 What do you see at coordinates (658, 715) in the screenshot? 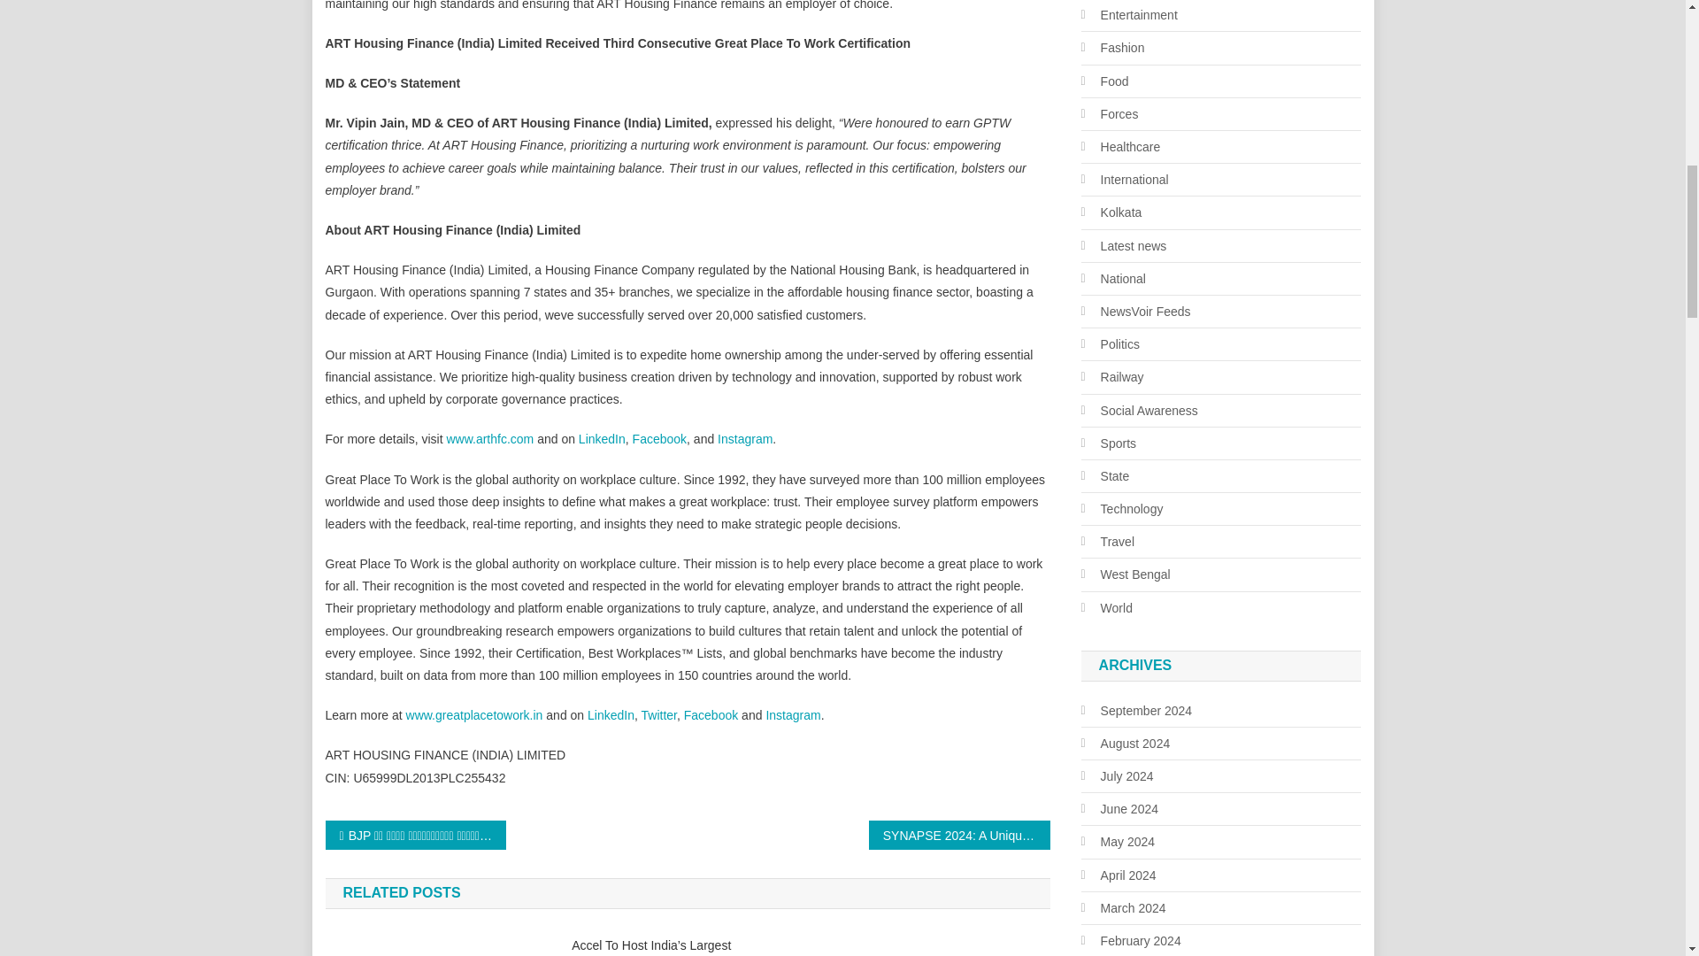
I see `Twitter` at bounding box center [658, 715].